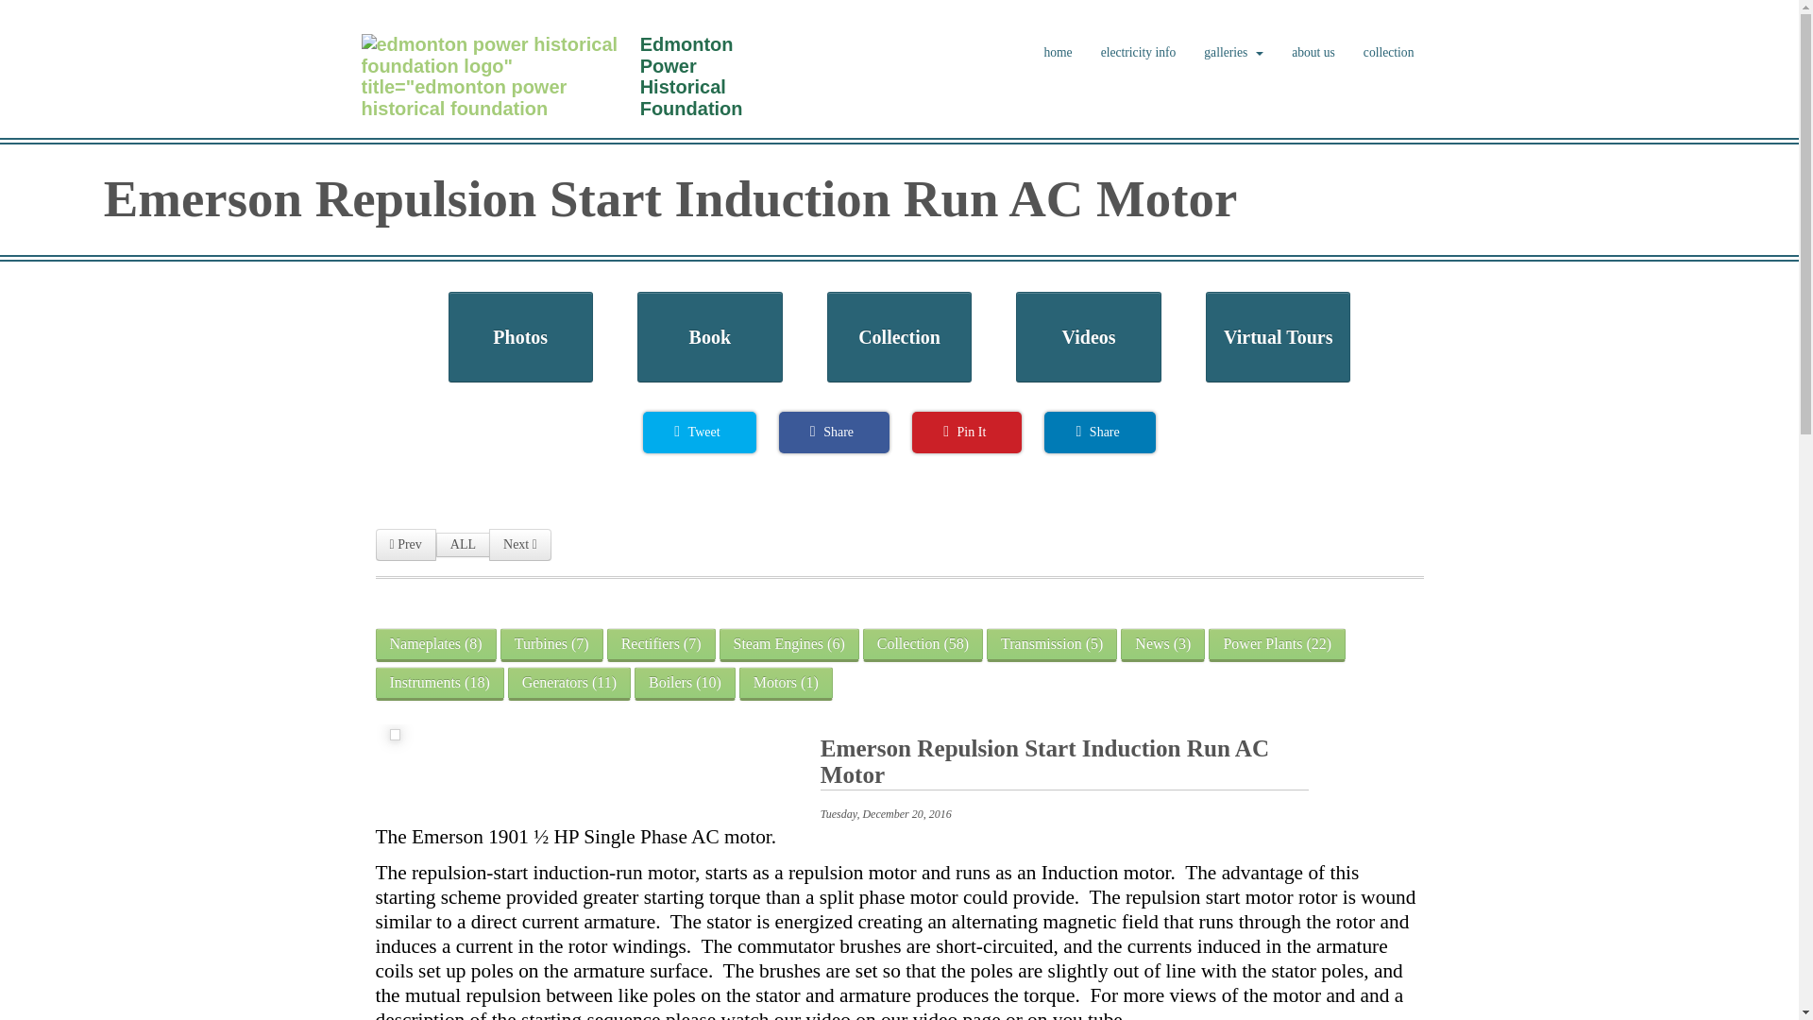  I want to click on Book, so click(709, 336).